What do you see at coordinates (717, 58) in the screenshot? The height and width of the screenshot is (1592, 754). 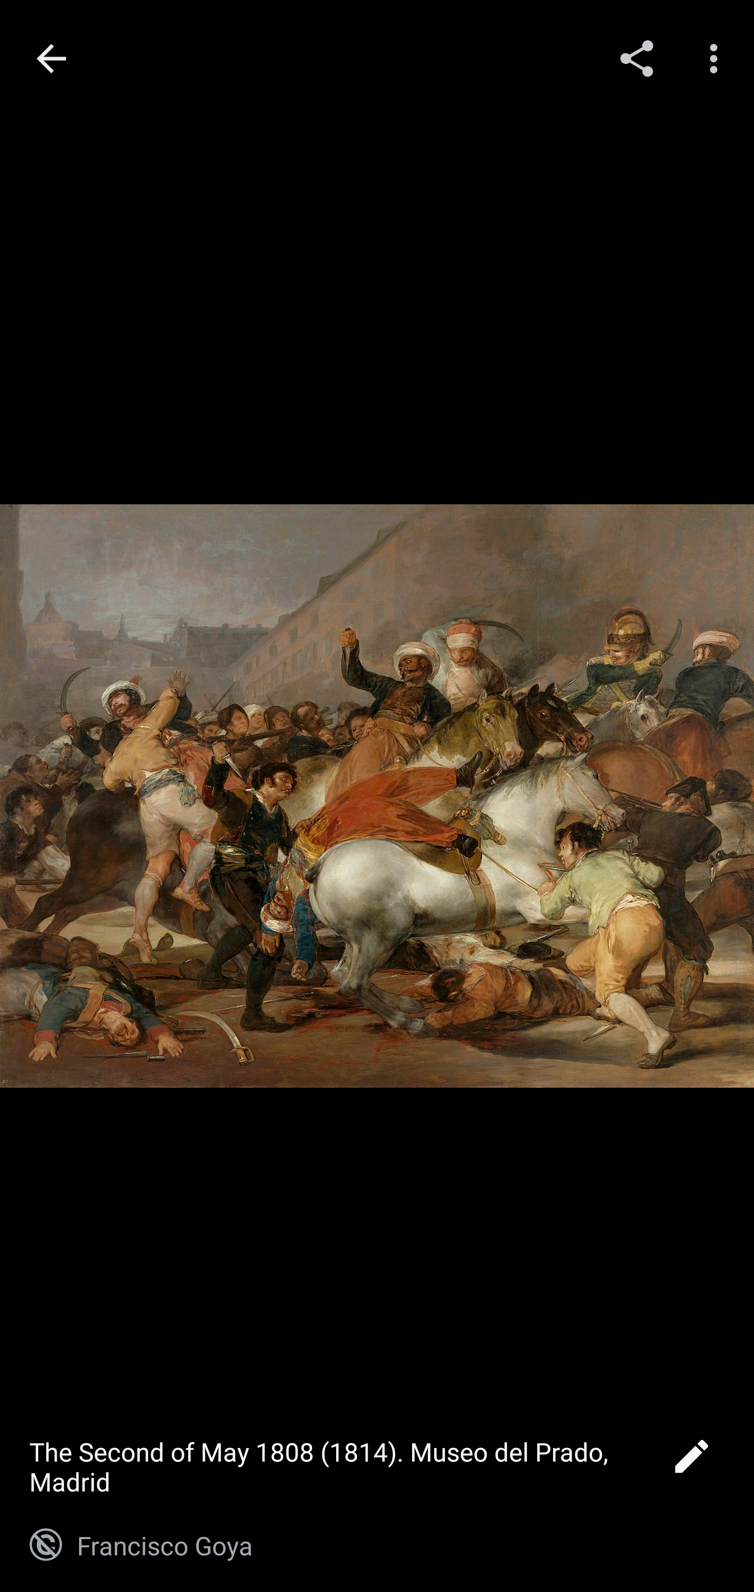 I see `More options` at bounding box center [717, 58].